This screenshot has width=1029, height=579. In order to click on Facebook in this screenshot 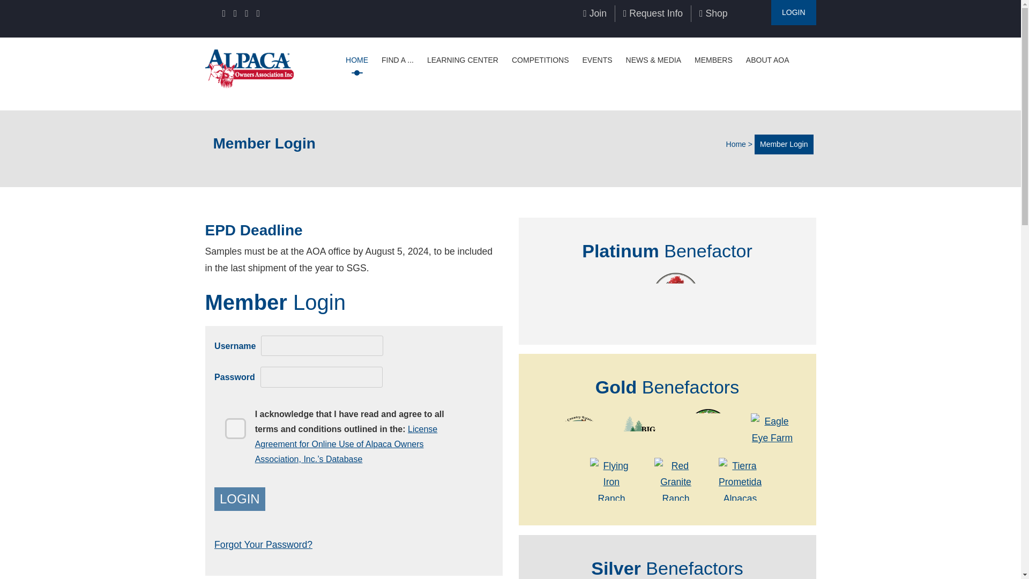, I will do `click(223, 13)`.